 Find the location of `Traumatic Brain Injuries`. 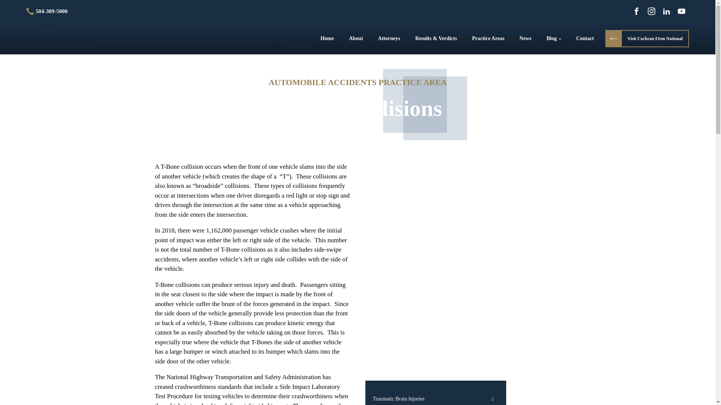

Traumatic Brain Injuries is located at coordinates (435, 396).